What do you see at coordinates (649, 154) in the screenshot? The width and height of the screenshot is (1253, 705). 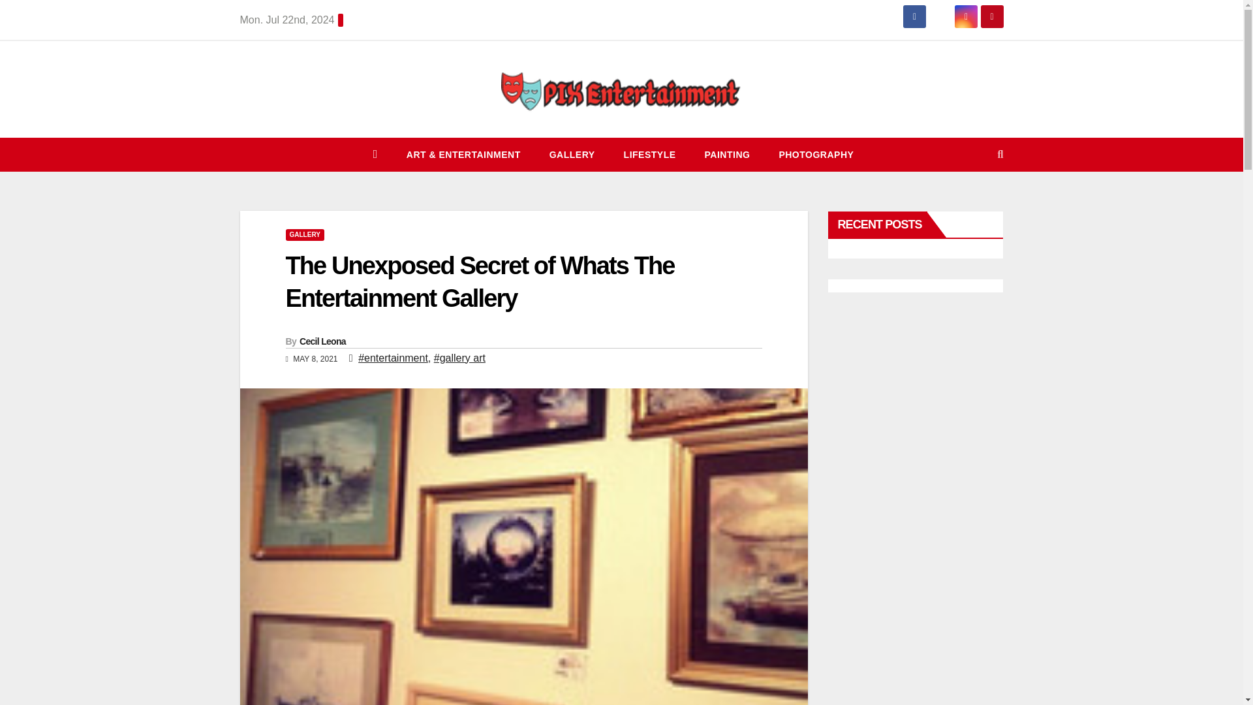 I see `LIFESTYLE` at bounding box center [649, 154].